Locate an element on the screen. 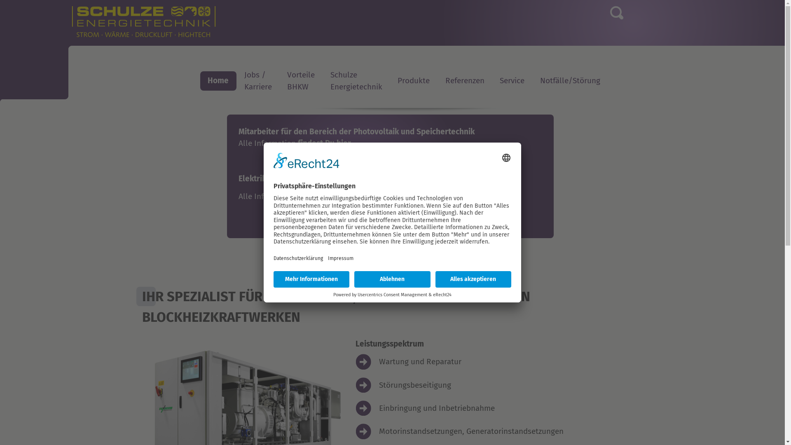  Startseite von Schulze Energietechnik is located at coordinates (168, 26).